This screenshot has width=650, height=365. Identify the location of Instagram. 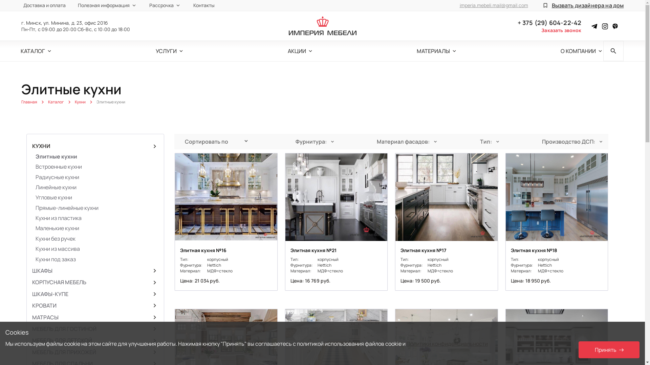
(605, 26).